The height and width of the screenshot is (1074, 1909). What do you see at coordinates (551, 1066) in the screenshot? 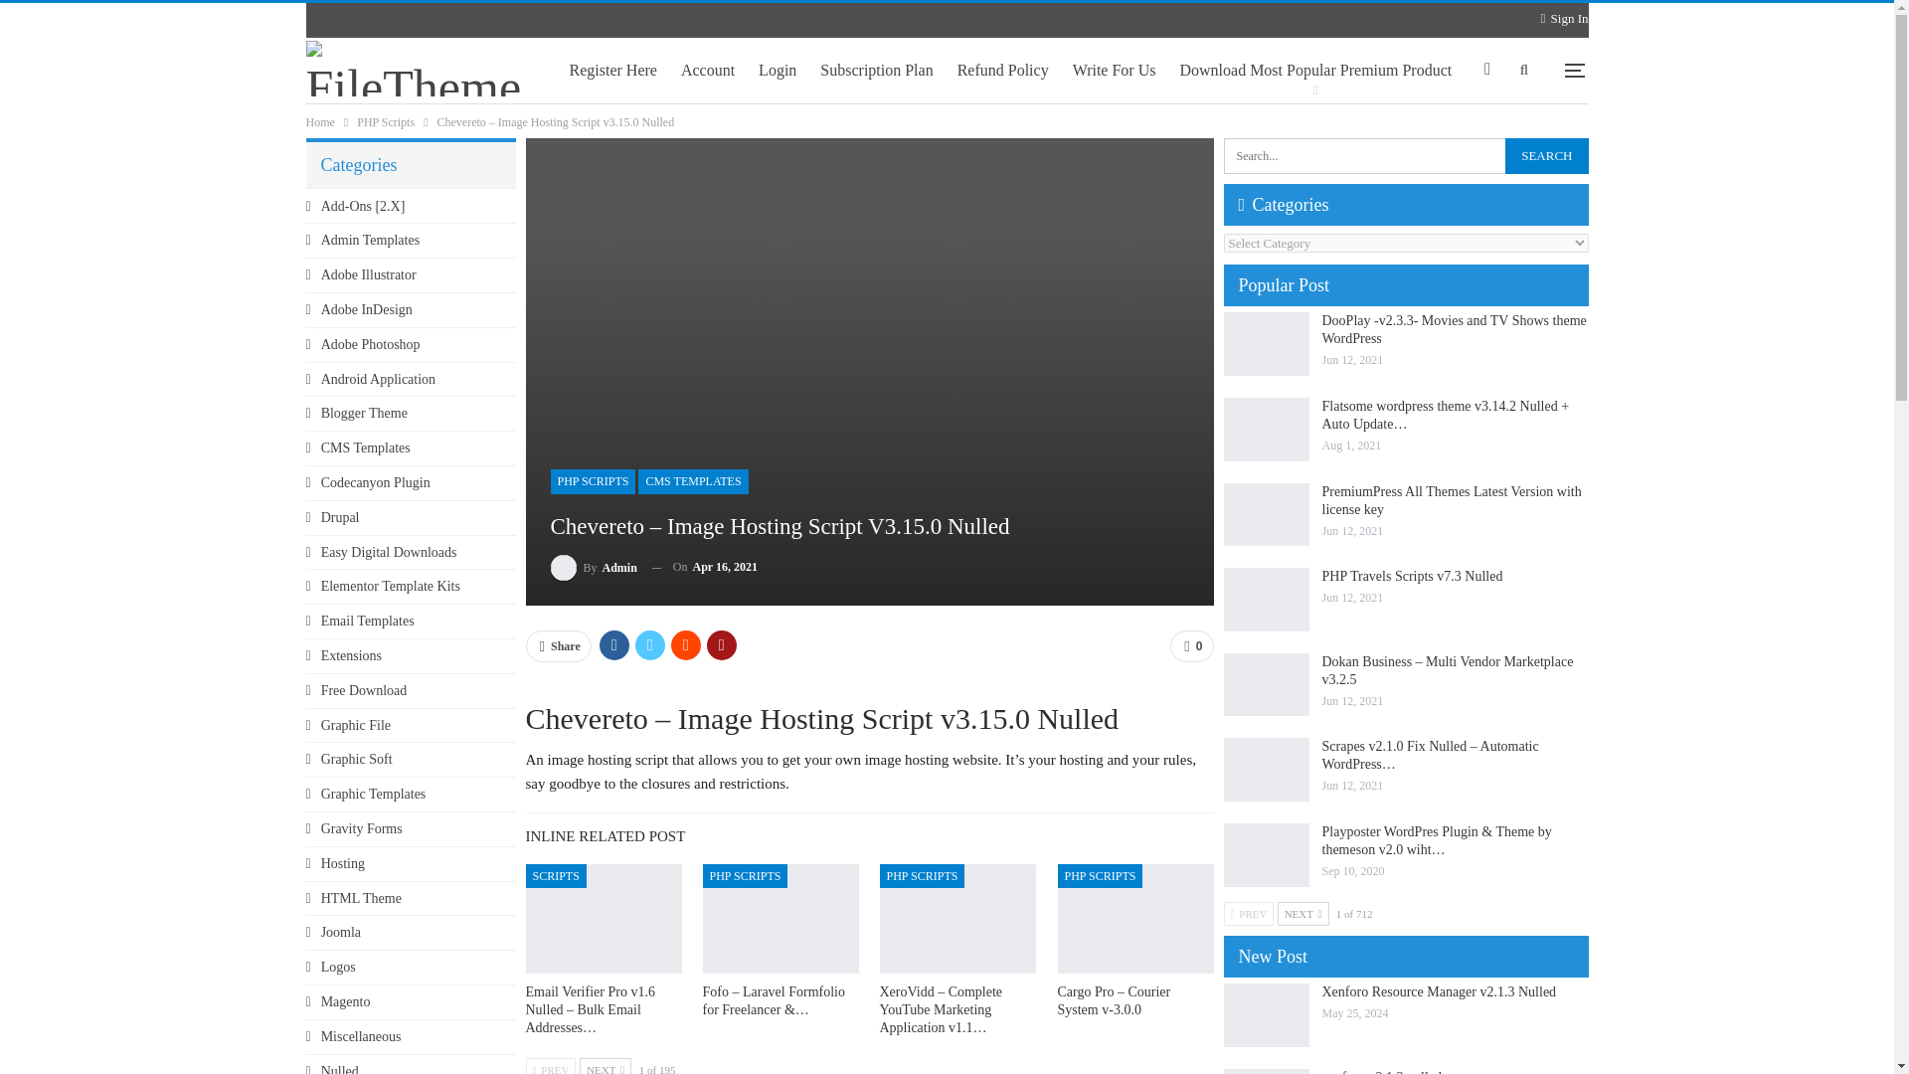
I see `Previous` at bounding box center [551, 1066].